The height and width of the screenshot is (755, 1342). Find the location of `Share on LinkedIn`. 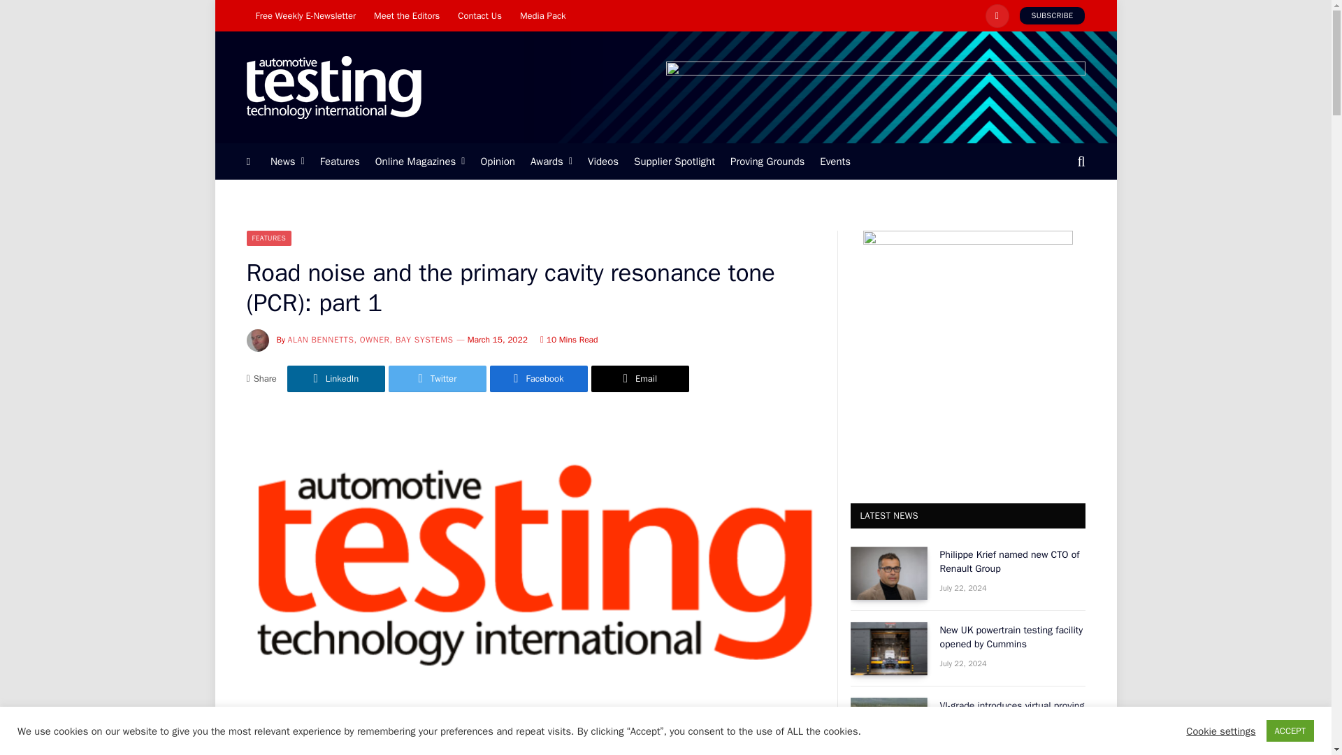

Share on LinkedIn is located at coordinates (335, 378).